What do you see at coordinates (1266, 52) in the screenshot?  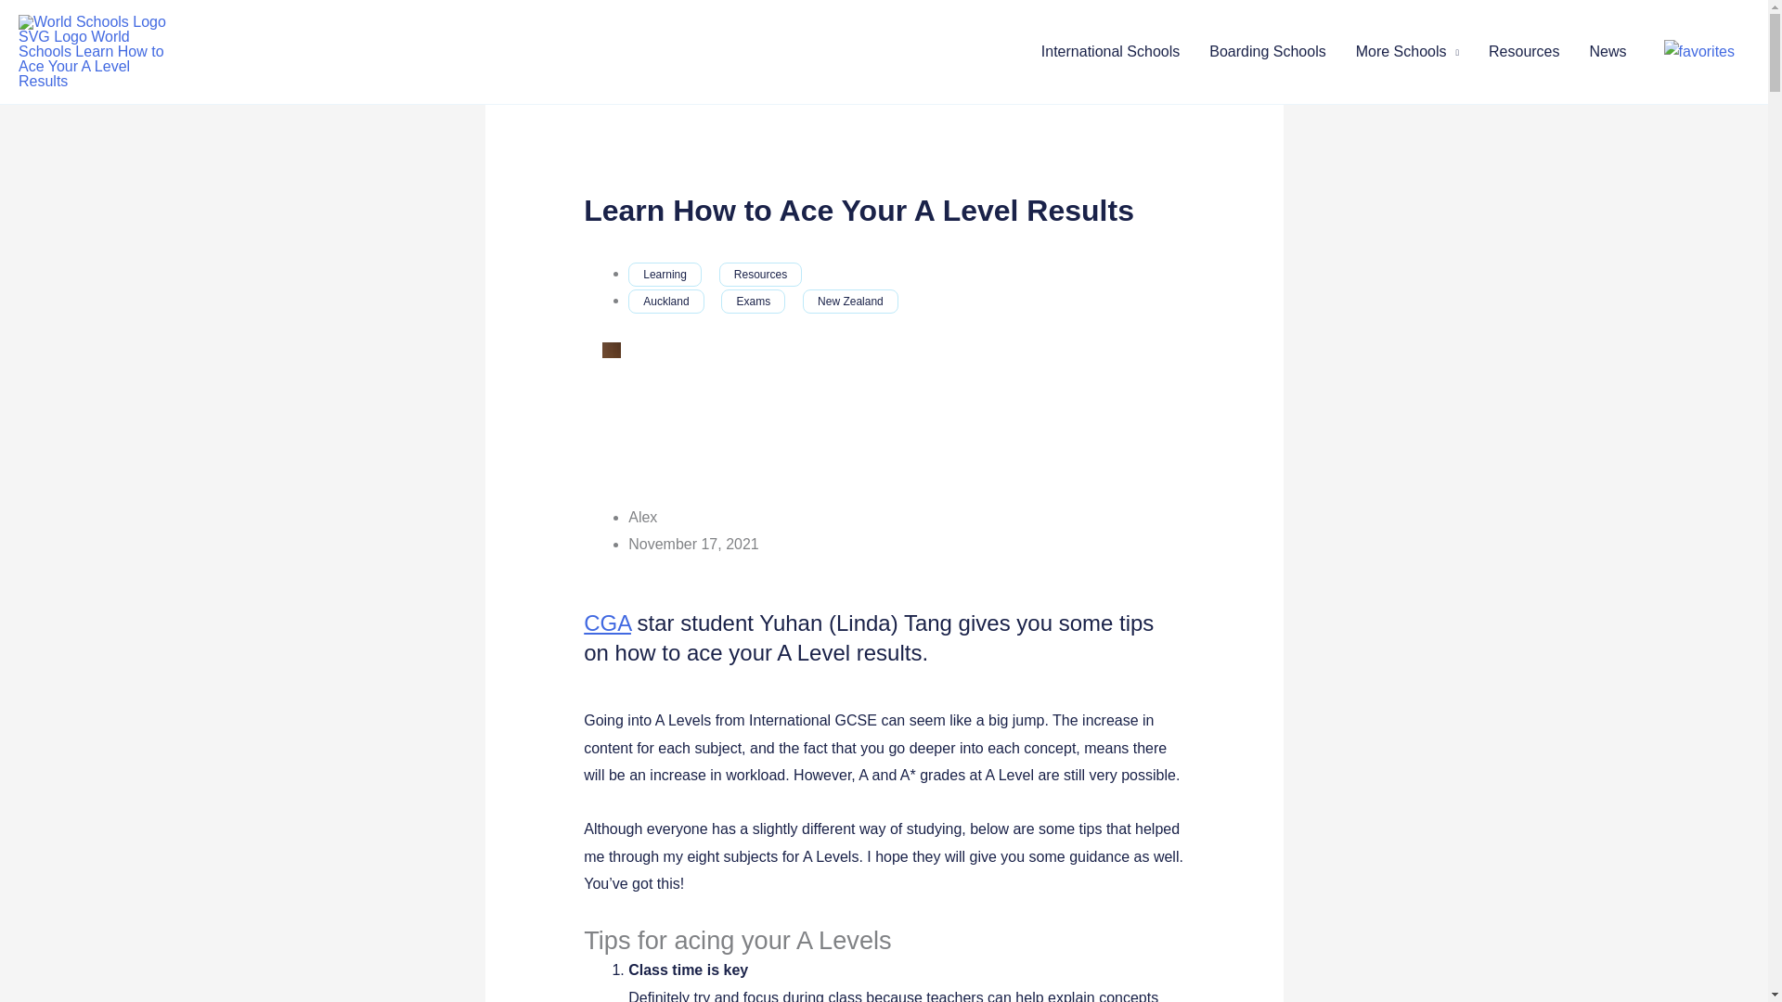 I see `Boarding Schools` at bounding box center [1266, 52].